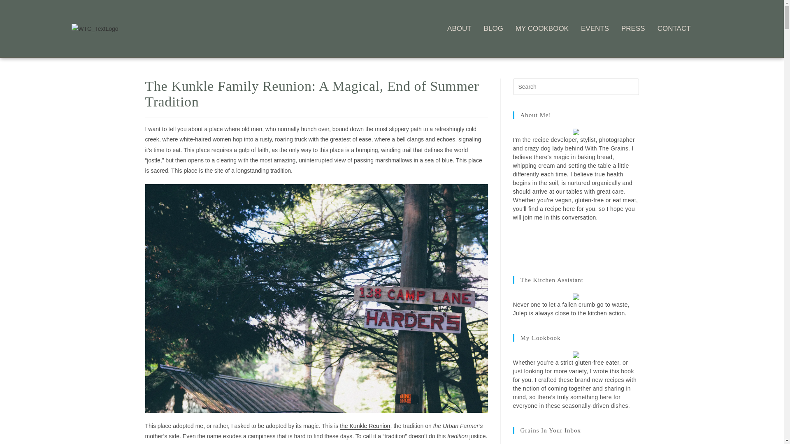 This screenshot has height=444, width=790. What do you see at coordinates (365, 426) in the screenshot?
I see `the Kunkle Reunion` at bounding box center [365, 426].